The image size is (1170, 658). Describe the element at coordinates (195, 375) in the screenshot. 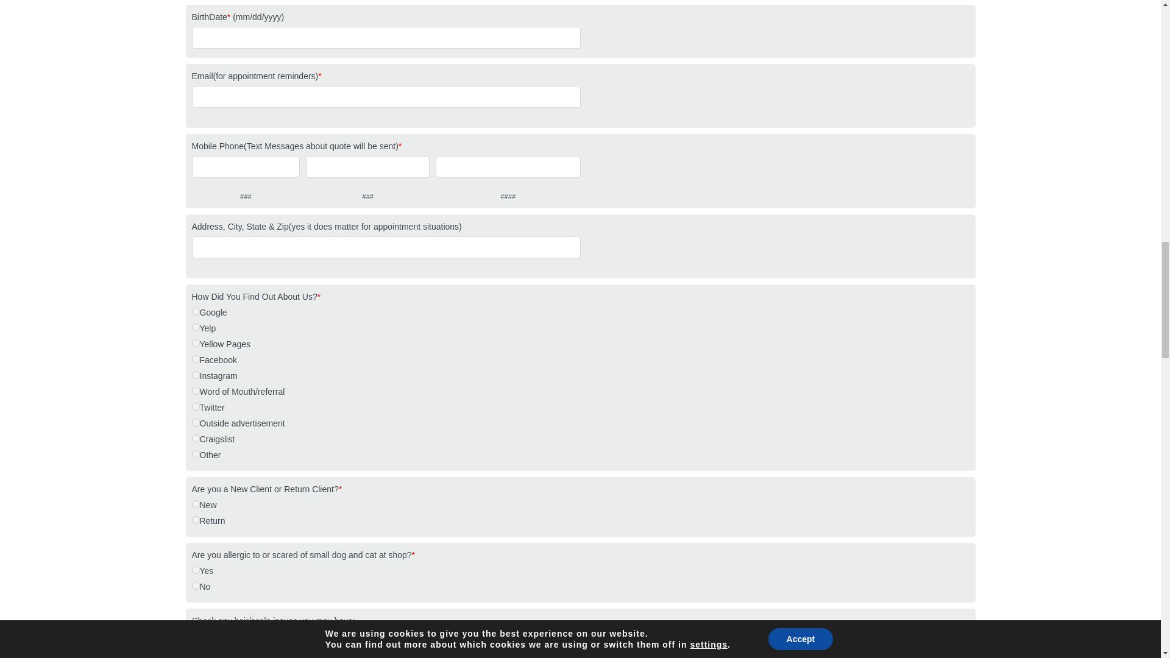

I see `Instagram` at that location.